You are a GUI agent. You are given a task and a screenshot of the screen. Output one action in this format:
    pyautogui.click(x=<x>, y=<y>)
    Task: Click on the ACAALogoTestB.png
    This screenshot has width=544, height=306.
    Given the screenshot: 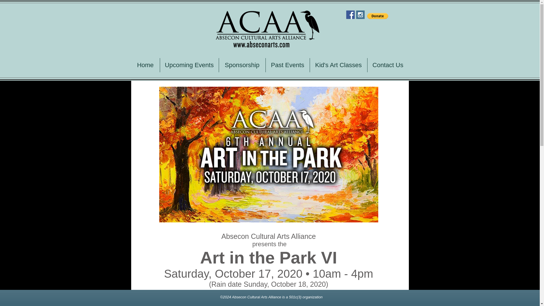 What is the action you would take?
    pyautogui.click(x=267, y=29)
    